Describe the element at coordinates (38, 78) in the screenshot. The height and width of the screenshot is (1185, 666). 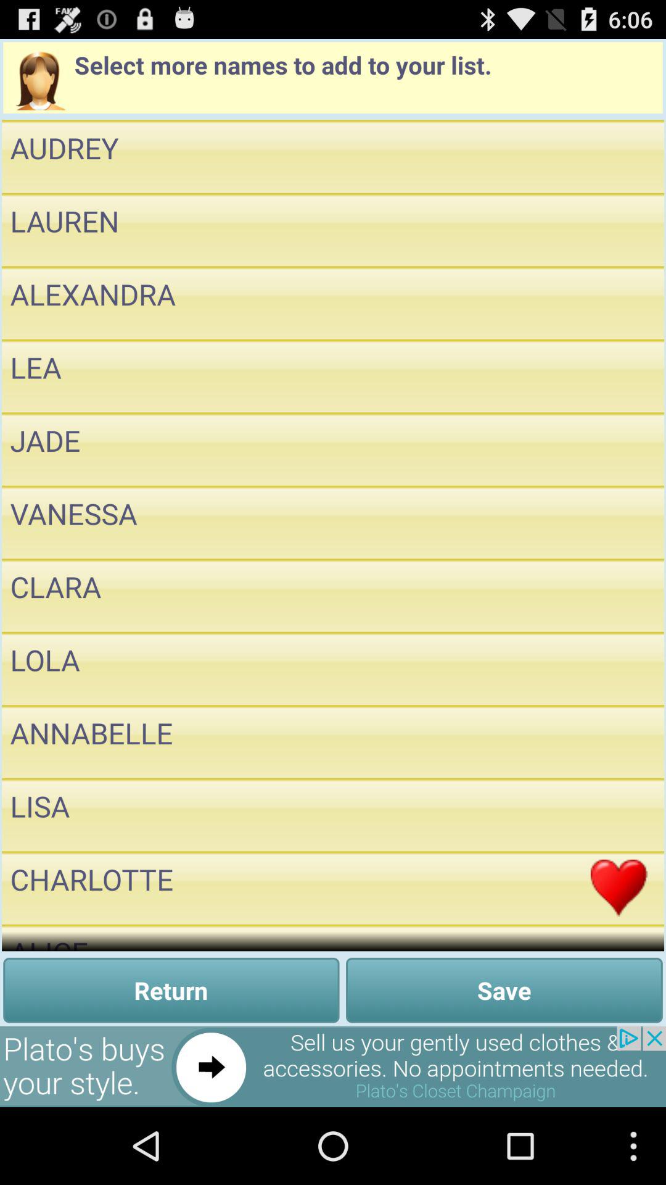
I see `click the profile icon` at that location.